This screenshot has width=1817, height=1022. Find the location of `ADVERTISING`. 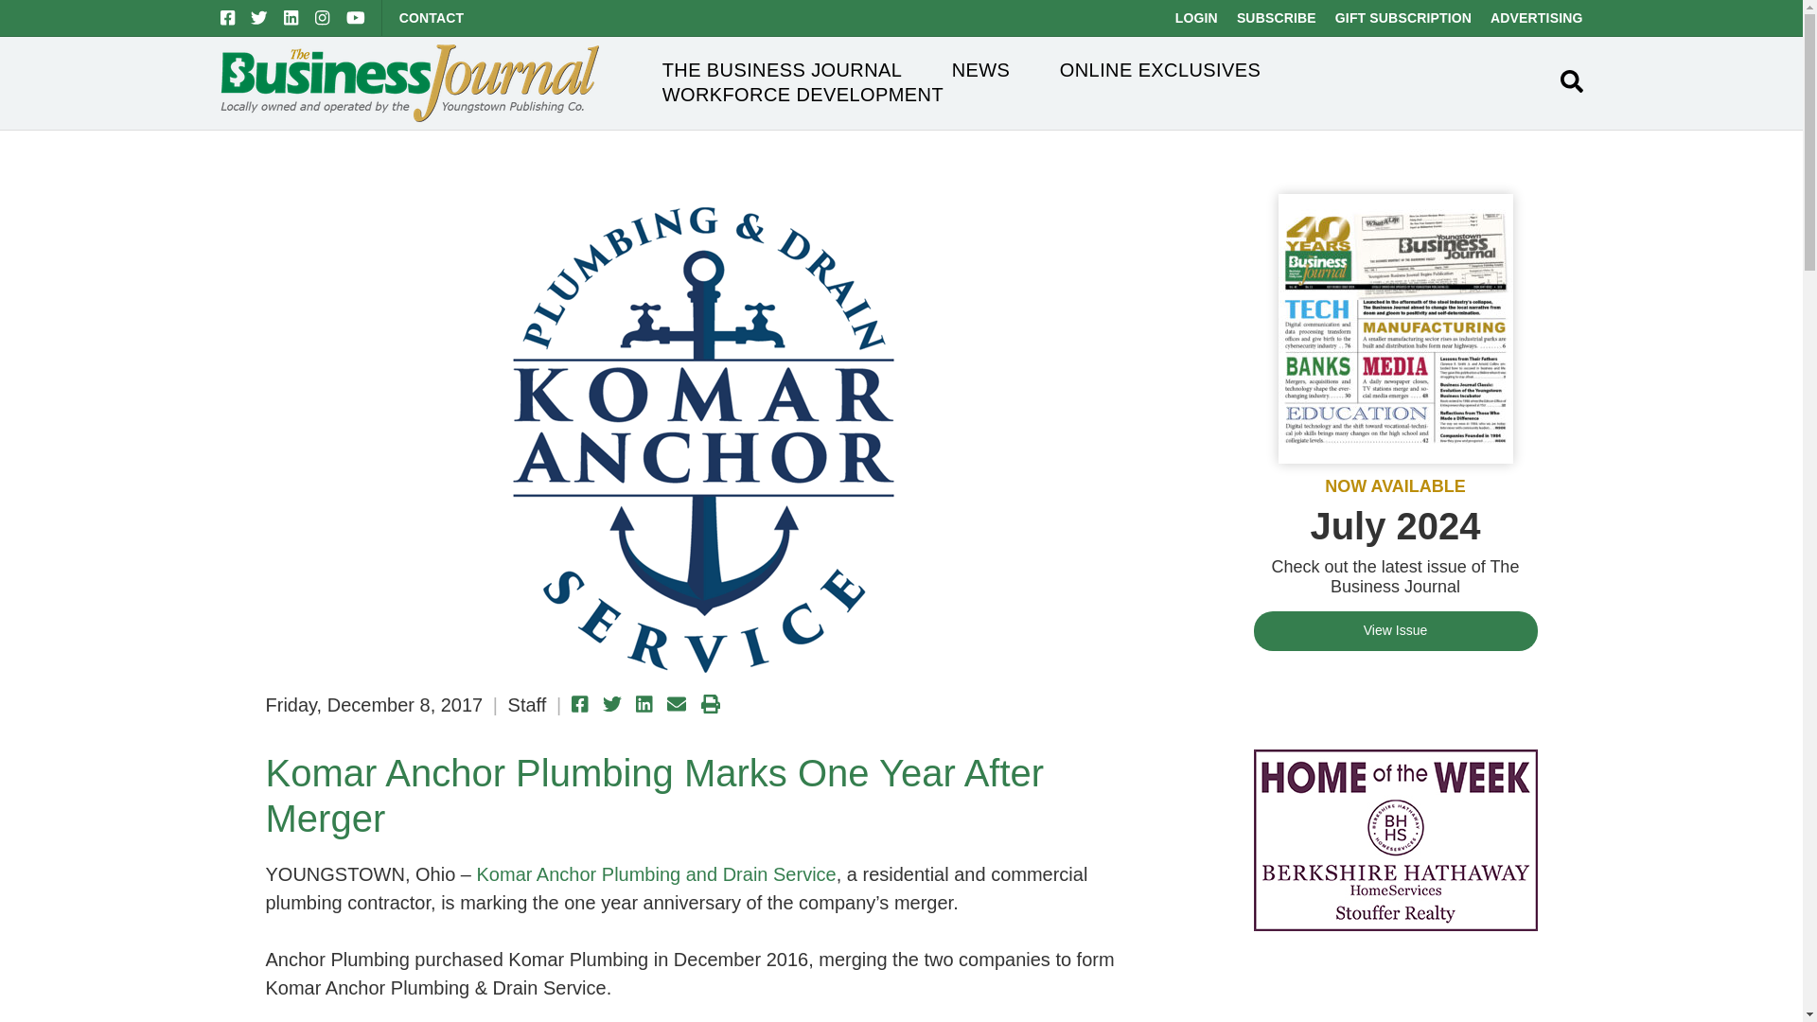

ADVERTISING is located at coordinates (1536, 17).